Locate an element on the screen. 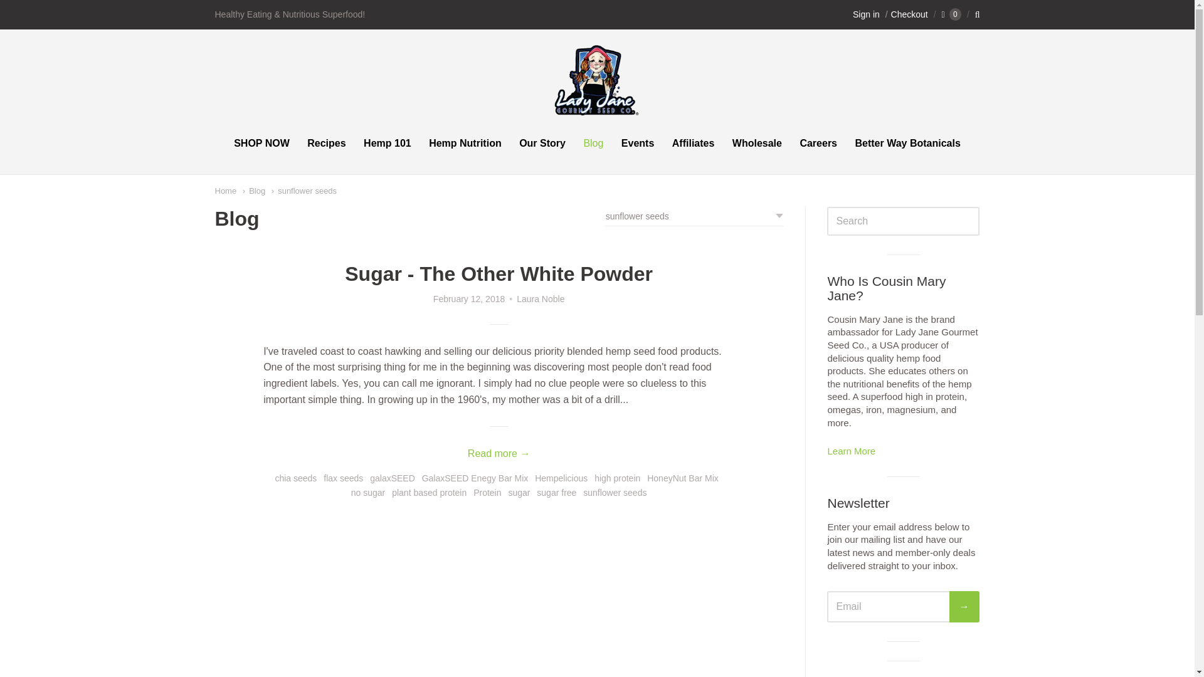 The height and width of the screenshot is (677, 1204). sunflower seeds is located at coordinates (304, 190).